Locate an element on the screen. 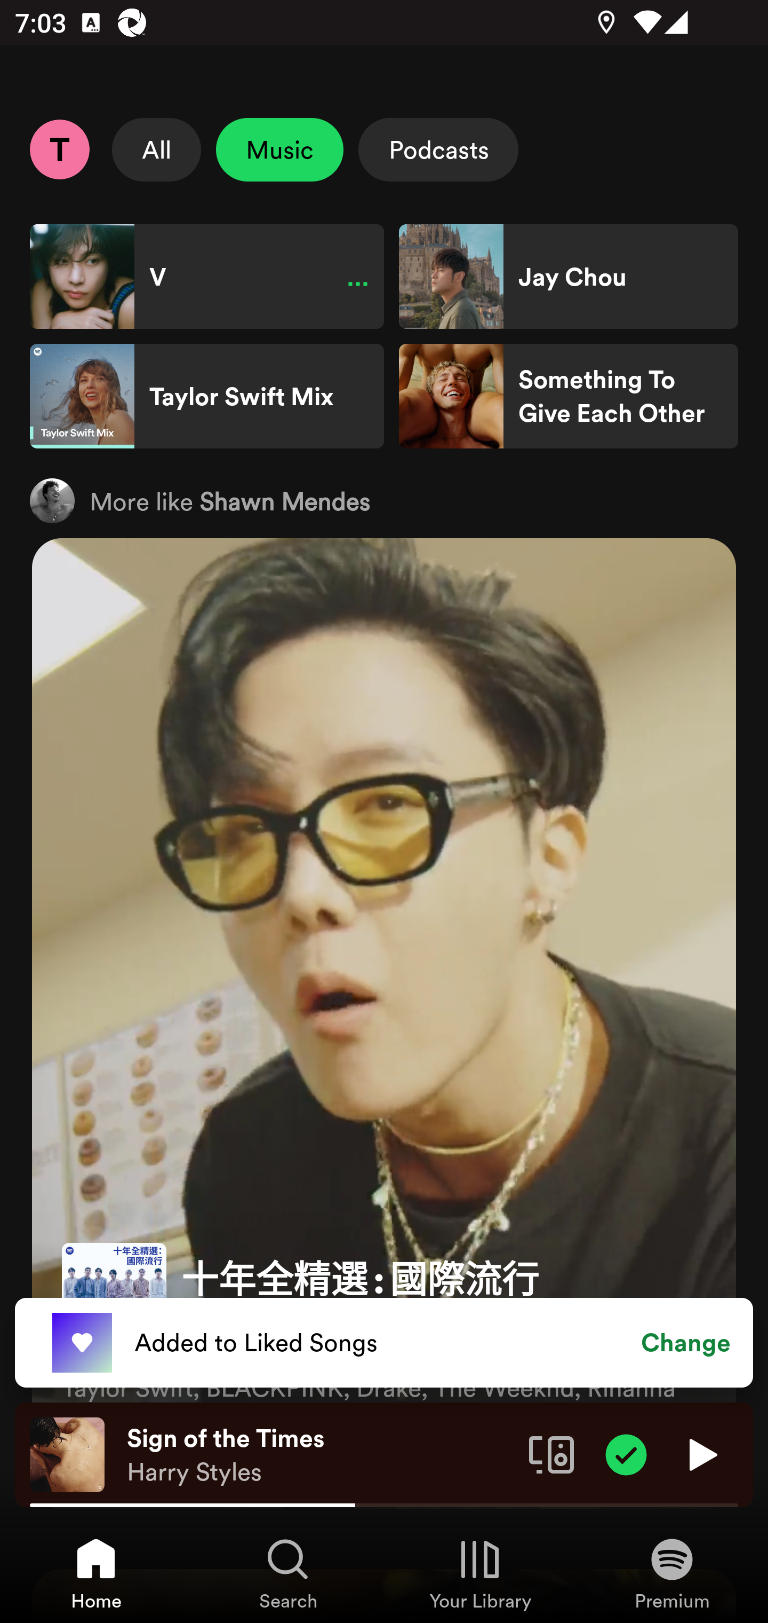 Image resolution: width=768 pixels, height=1623 pixels. Added to Liked Songs is located at coordinates (384, 1343).